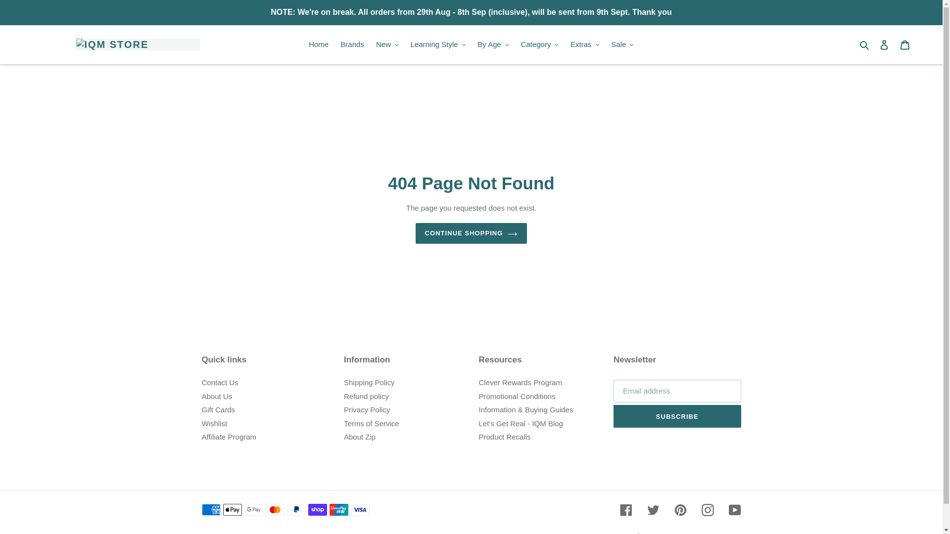 Image resolution: width=950 pixels, height=534 pixels. I want to click on Apple Pay, so click(232, 510).